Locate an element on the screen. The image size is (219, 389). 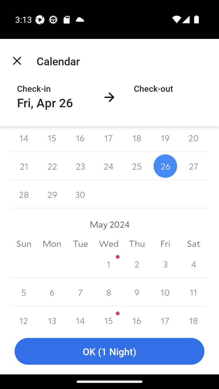
25 25 April 2024 is located at coordinates (137, 166).